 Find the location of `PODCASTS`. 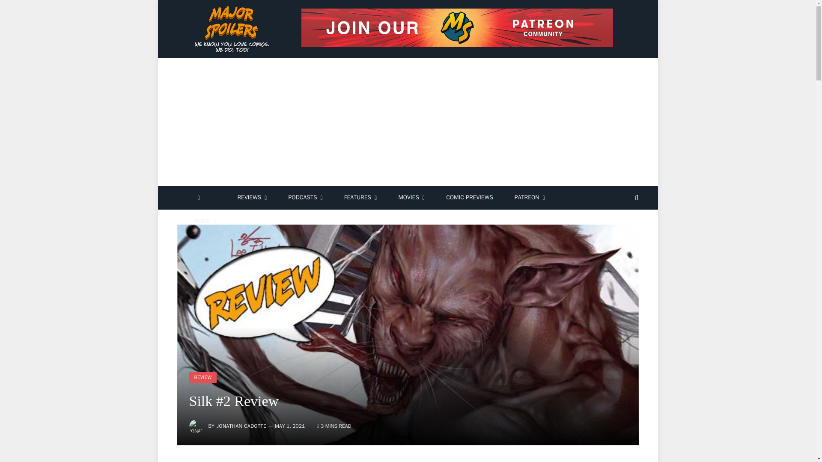

PODCASTS is located at coordinates (305, 198).